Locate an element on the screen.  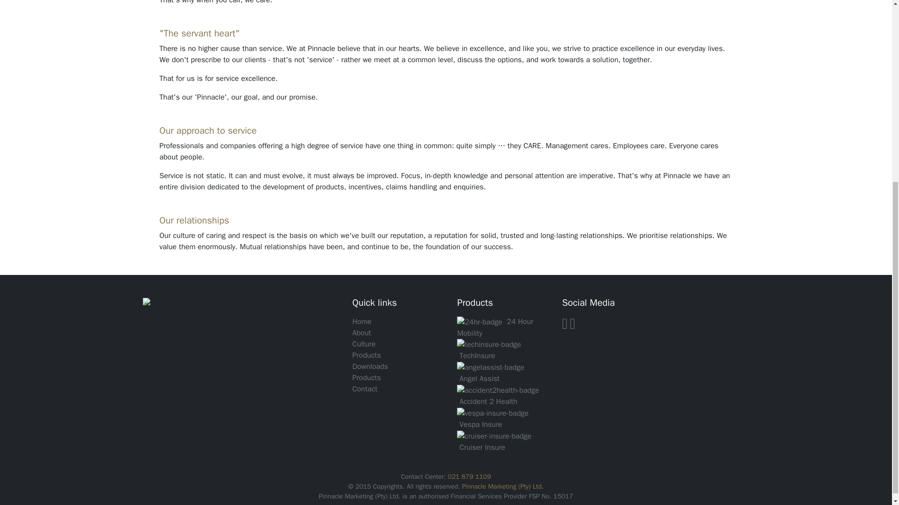
Pinnacle Marketin Logo is located at coordinates (186, 303).